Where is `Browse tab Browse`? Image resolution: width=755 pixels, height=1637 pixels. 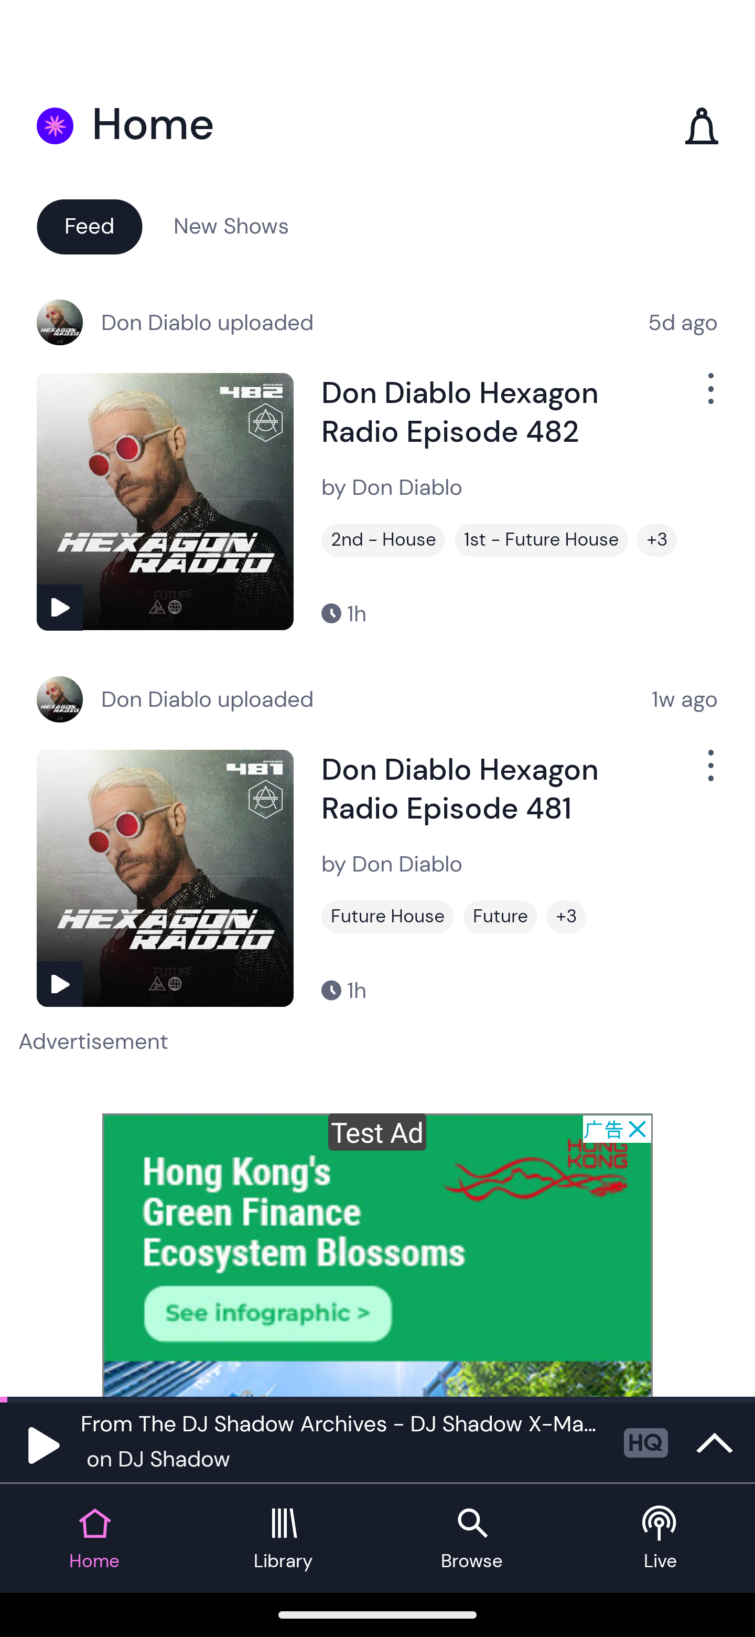
Browse tab Browse is located at coordinates (472, 1538).